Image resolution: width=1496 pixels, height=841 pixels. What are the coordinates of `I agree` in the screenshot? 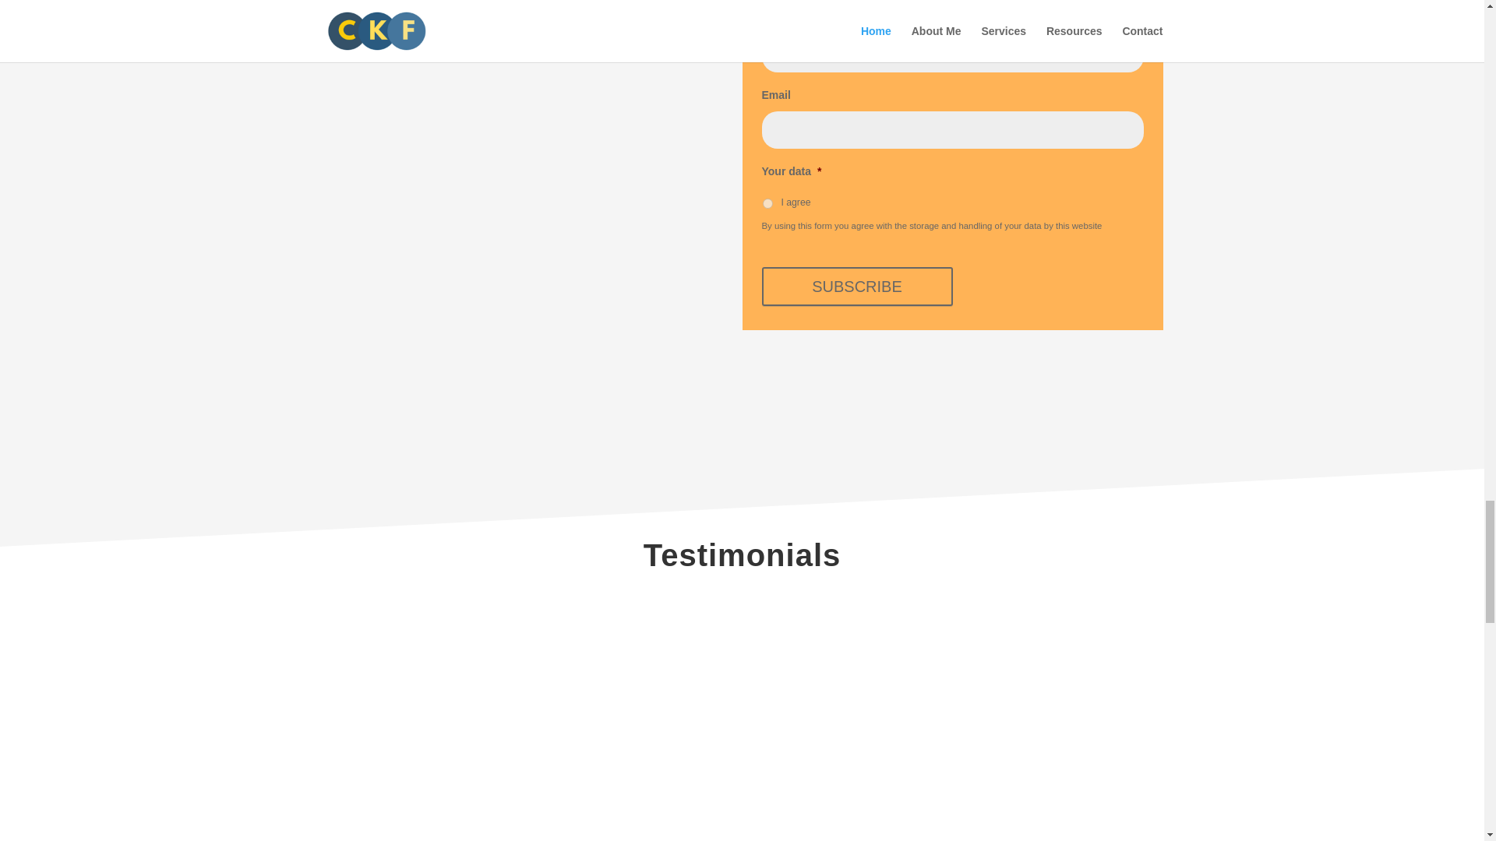 It's located at (767, 202).